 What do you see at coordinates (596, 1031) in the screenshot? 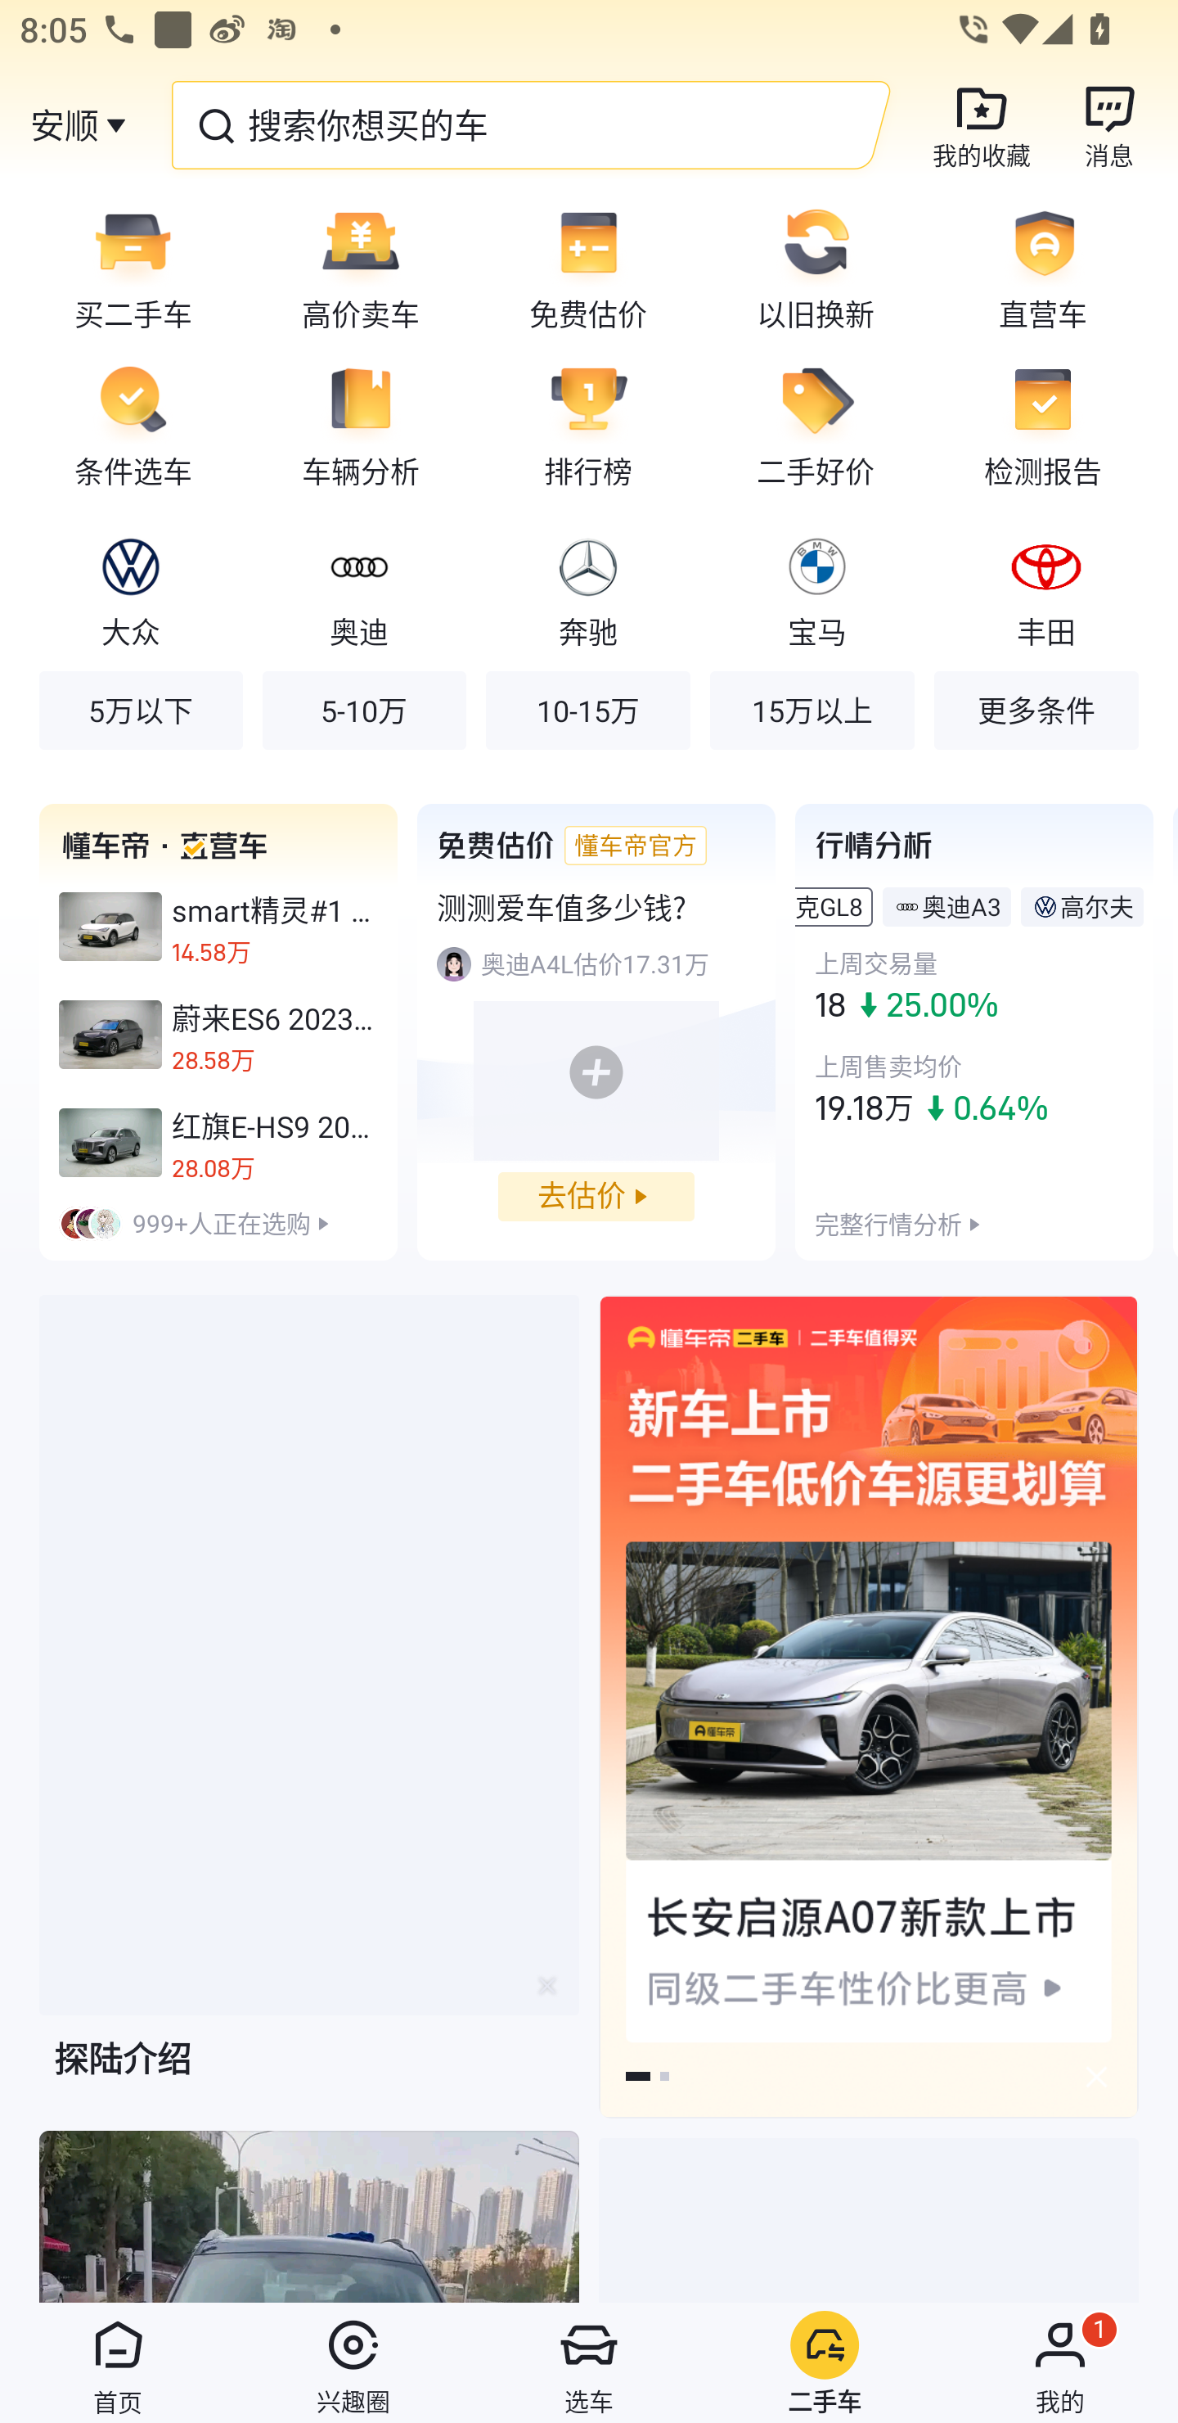
I see `测测爱车值多少钱? 奥迪A4L估价17.31万 去估价 ` at bounding box center [596, 1031].